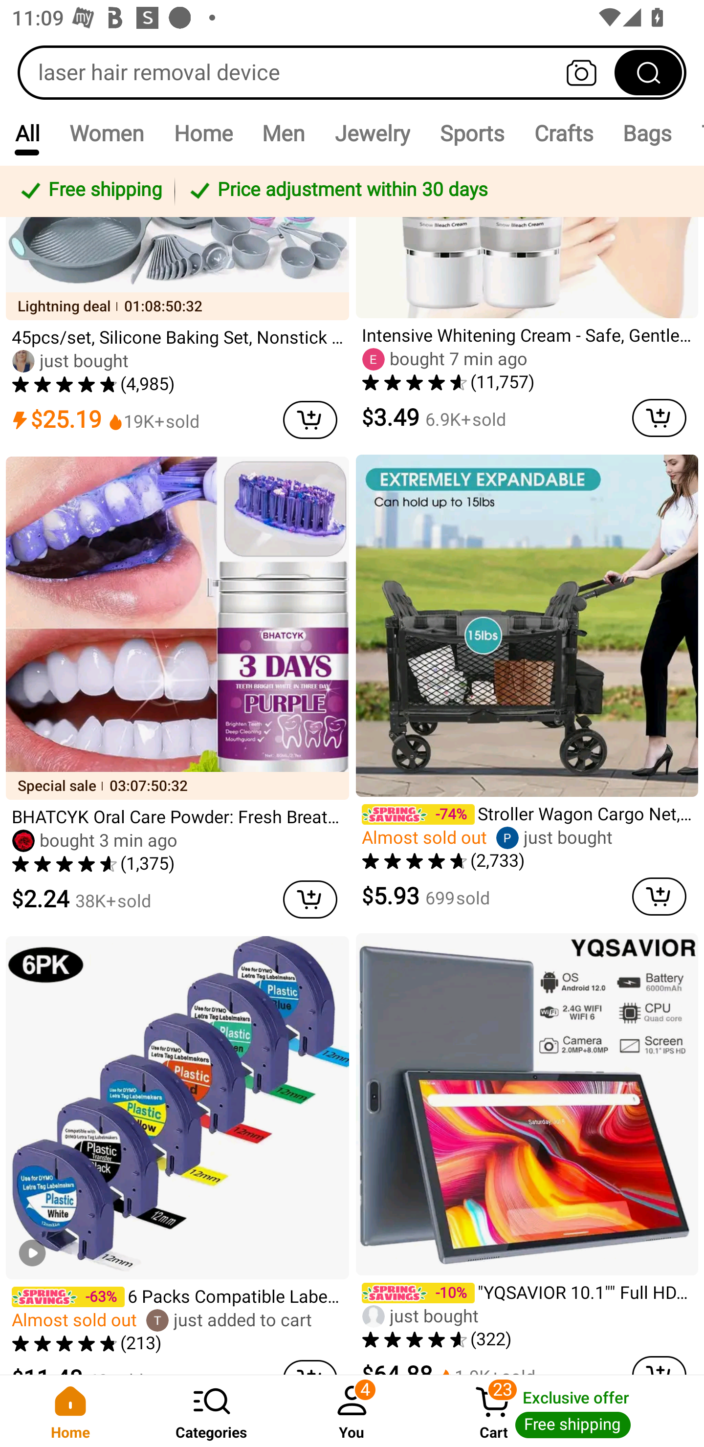 This screenshot has width=704, height=1447. I want to click on Categories, so click(211, 1411).